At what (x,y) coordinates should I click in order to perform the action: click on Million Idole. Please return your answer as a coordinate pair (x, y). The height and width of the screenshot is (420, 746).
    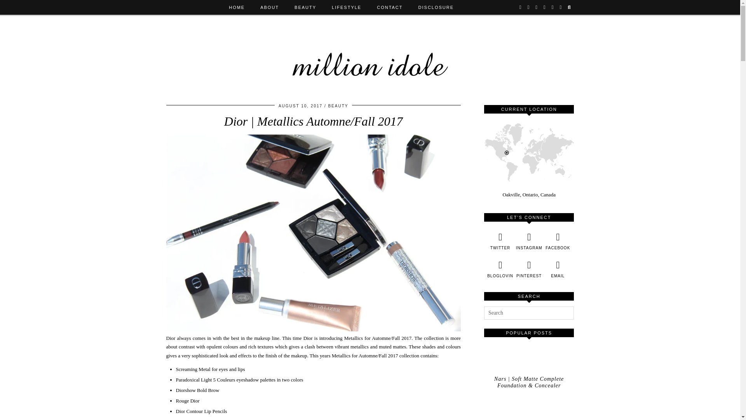
    Looking at the image, I should click on (370, 57).